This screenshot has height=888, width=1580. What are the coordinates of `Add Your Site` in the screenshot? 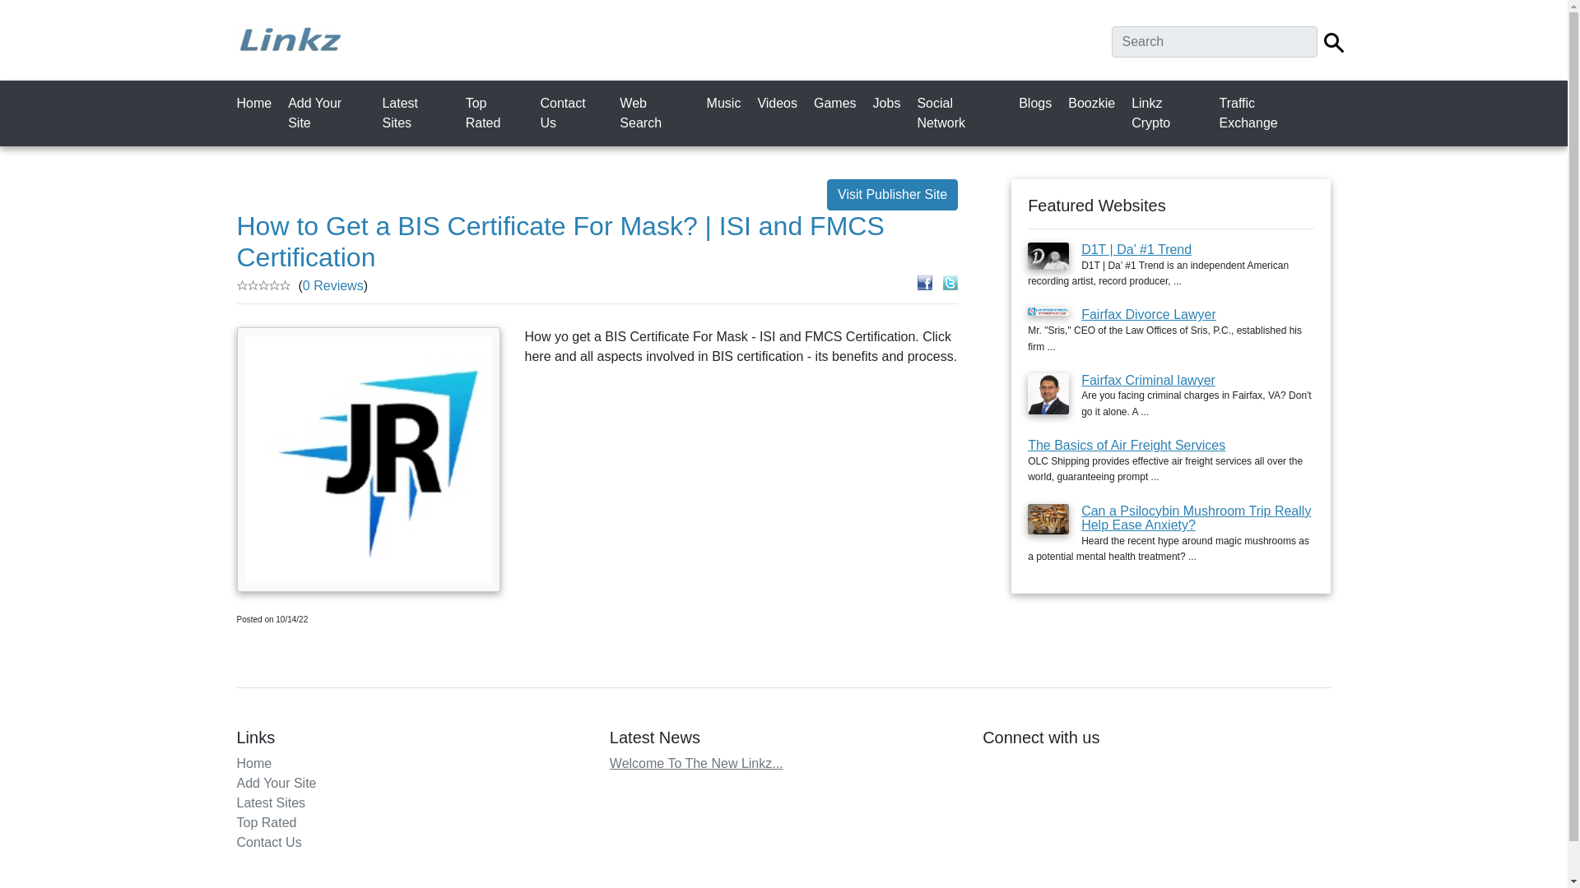 It's located at (276, 783).